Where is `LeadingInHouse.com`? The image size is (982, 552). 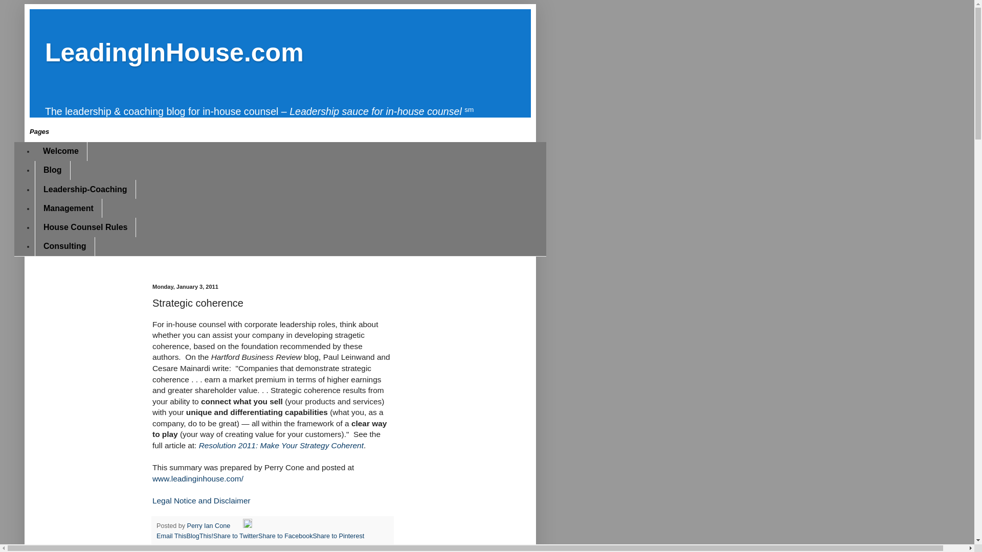 LeadingInHouse.com is located at coordinates (174, 52).